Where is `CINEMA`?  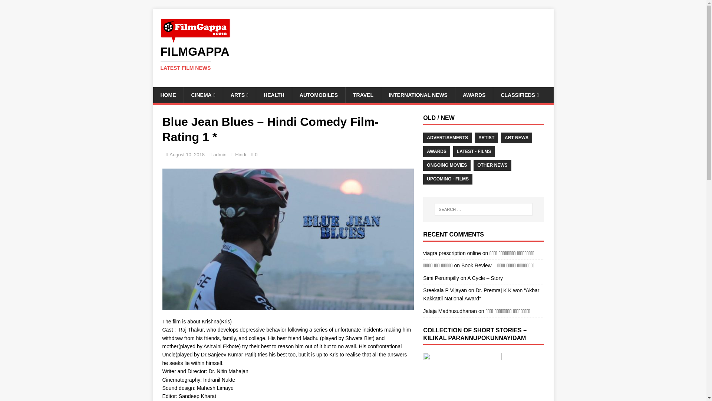 CINEMA is located at coordinates (353, 58).